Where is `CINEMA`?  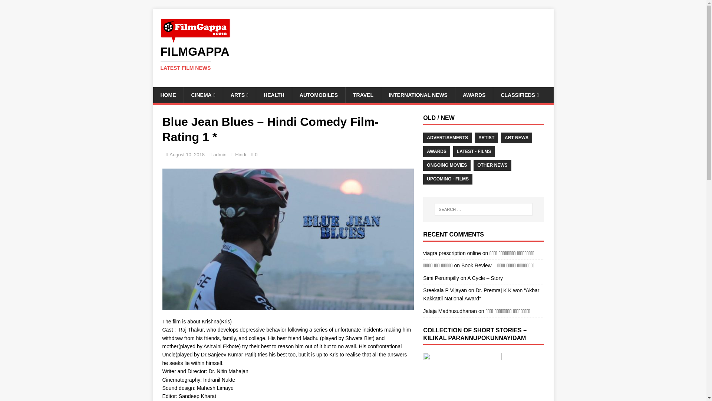 CINEMA is located at coordinates (353, 58).